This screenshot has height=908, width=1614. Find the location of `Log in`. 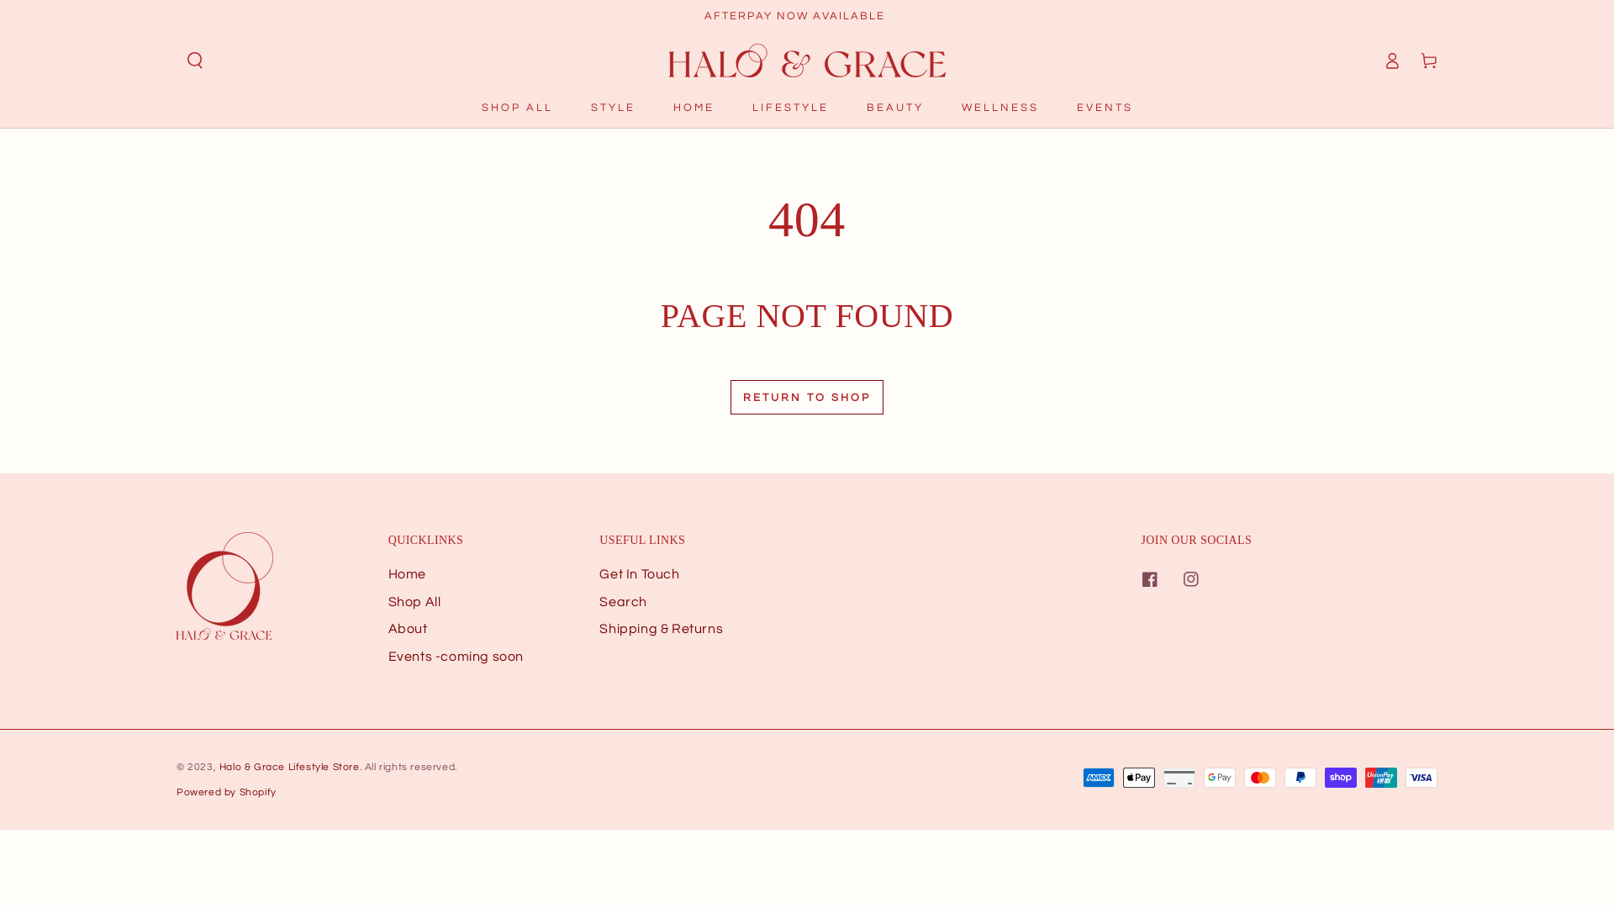

Log in is located at coordinates (1392, 61).